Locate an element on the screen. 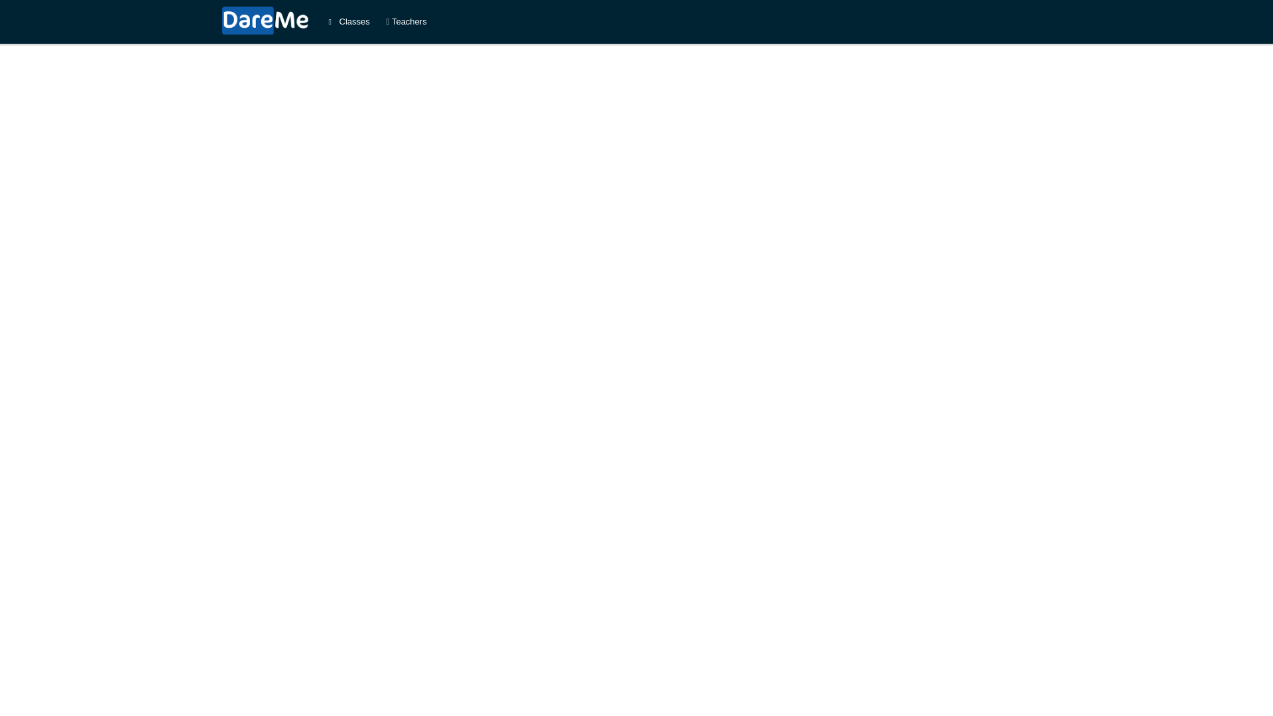 The height and width of the screenshot is (716, 1273). Classes is located at coordinates (349, 21).